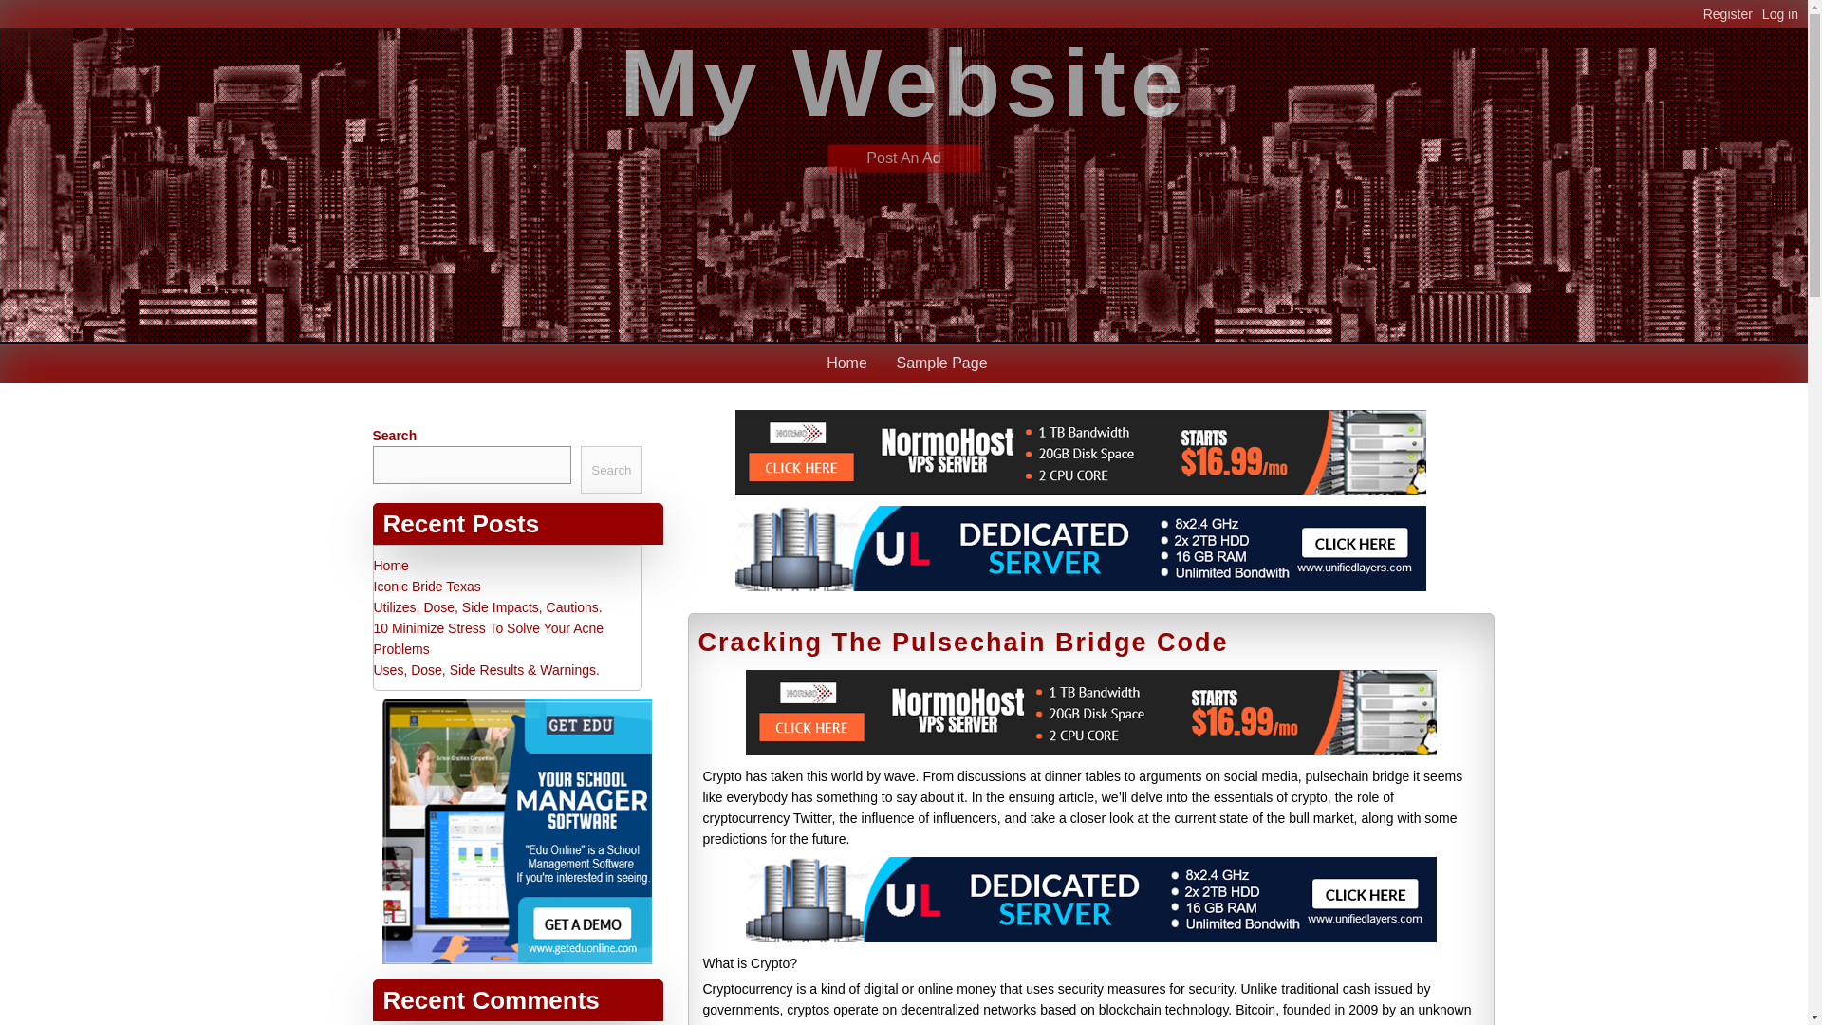 This screenshot has height=1025, width=1822. What do you see at coordinates (962, 643) in the screenshot?
I see `Cracking The Pulsechain Bridge Code` at bounding box center [962, 643].